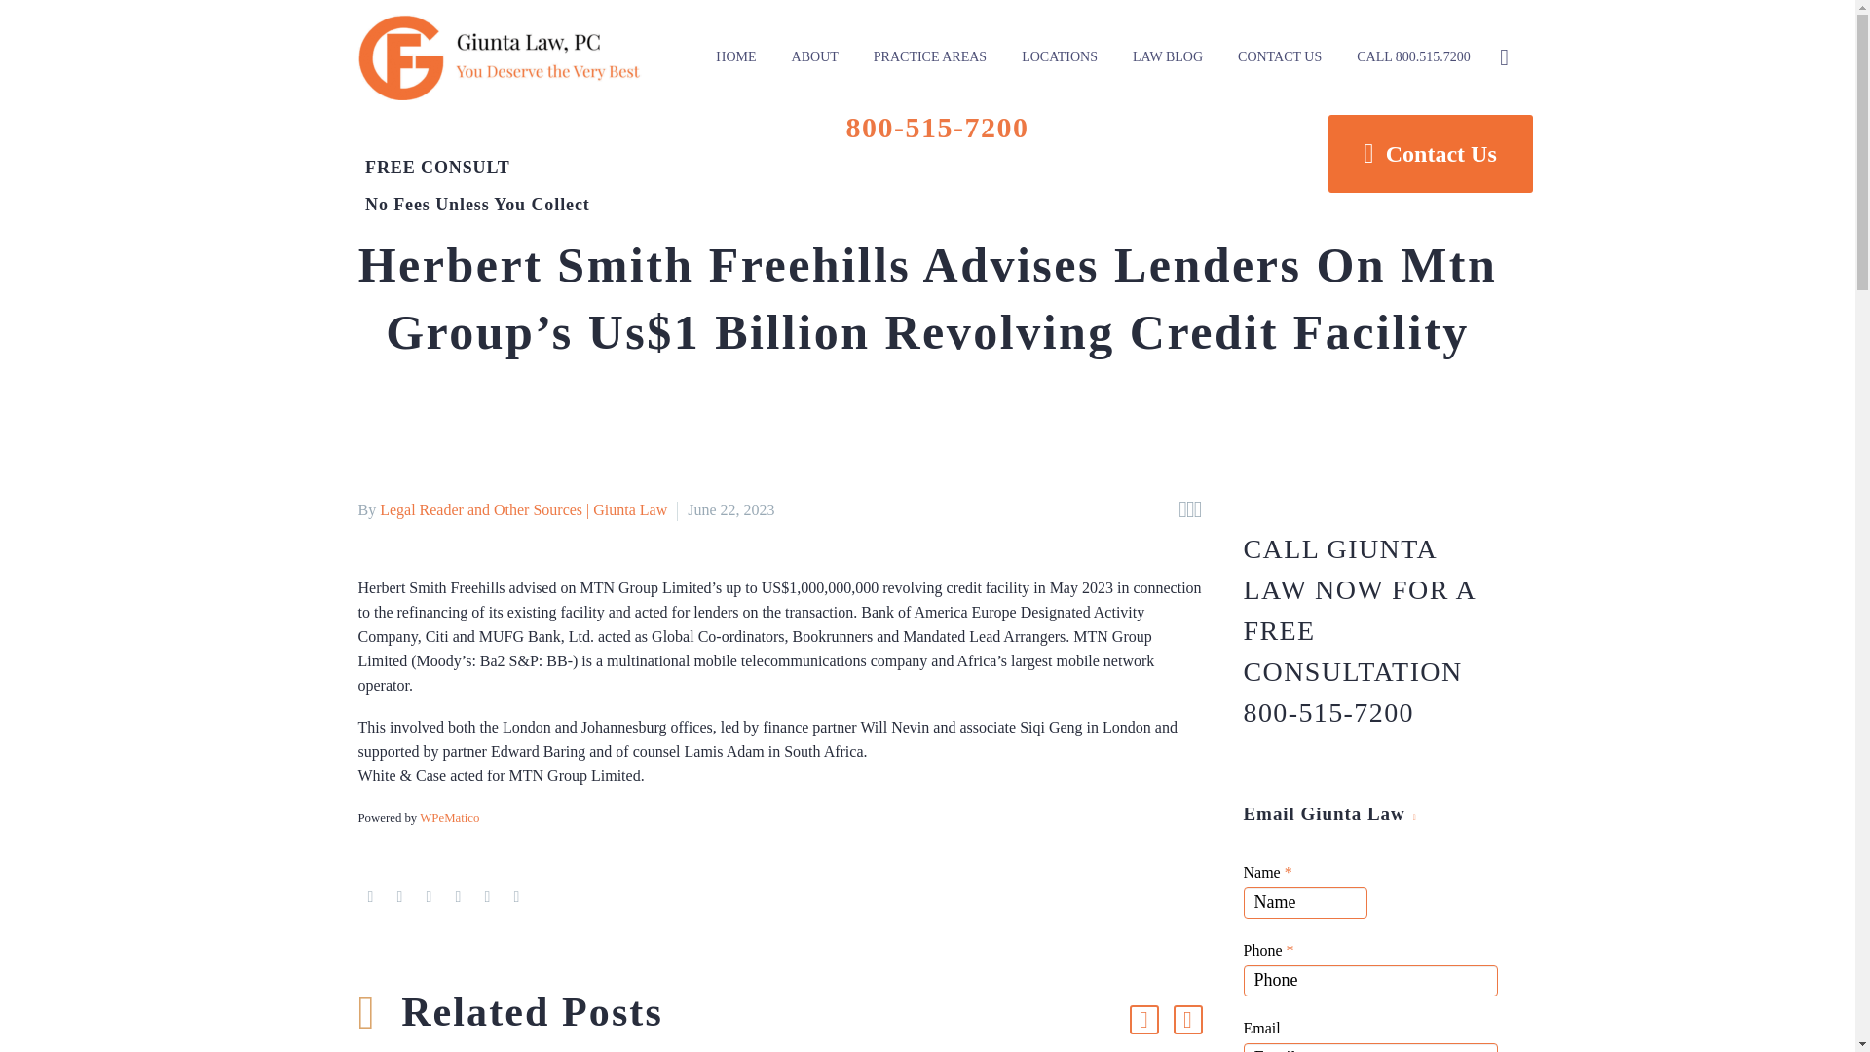 The image size is (1870, 1052). Describe the element at coordinates (736, 56) in the screenshot. I see `HOME` at that location.